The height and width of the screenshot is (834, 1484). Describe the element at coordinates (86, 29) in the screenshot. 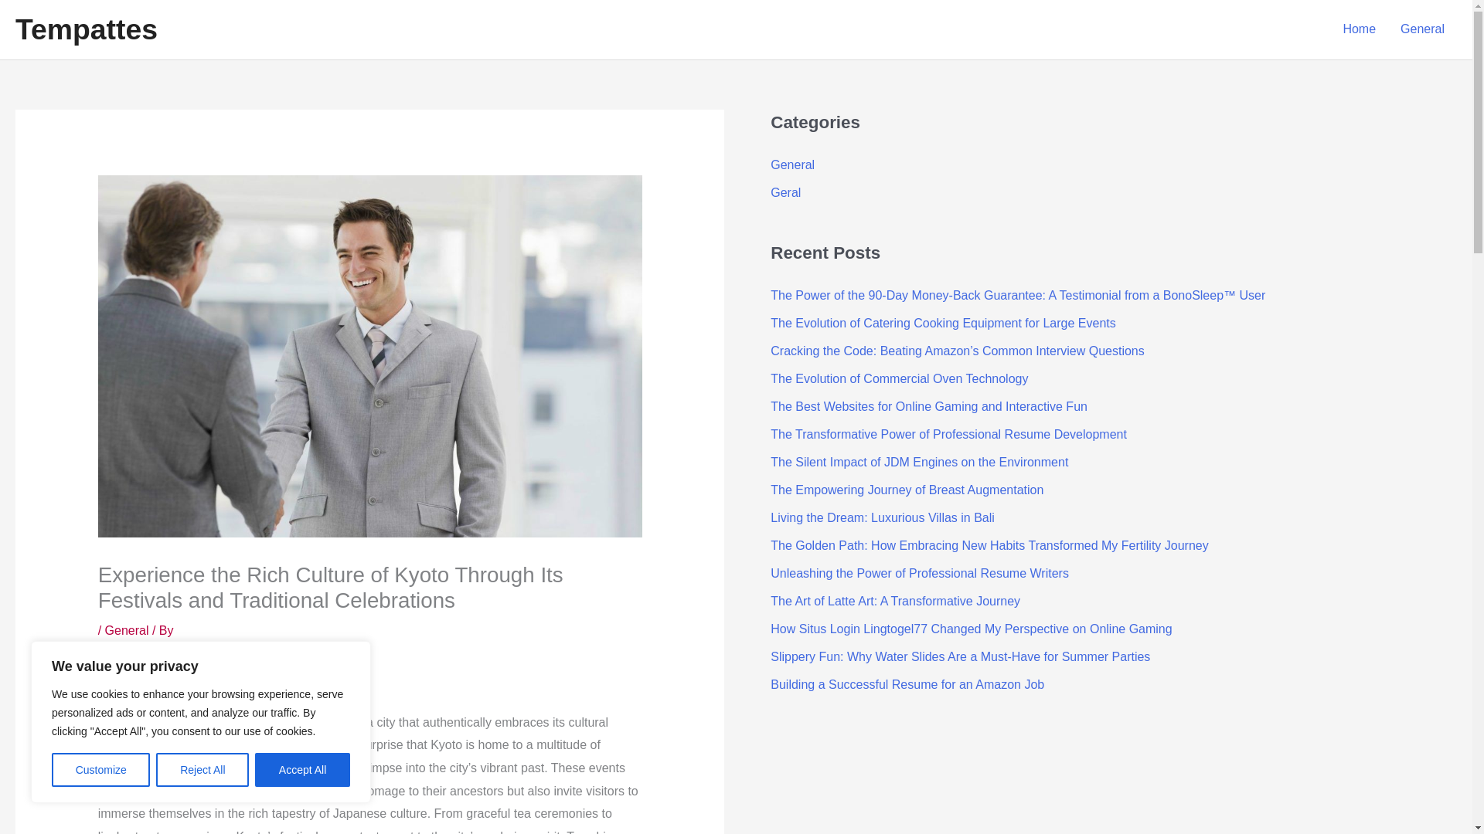

I see `Tempattes` at that location.